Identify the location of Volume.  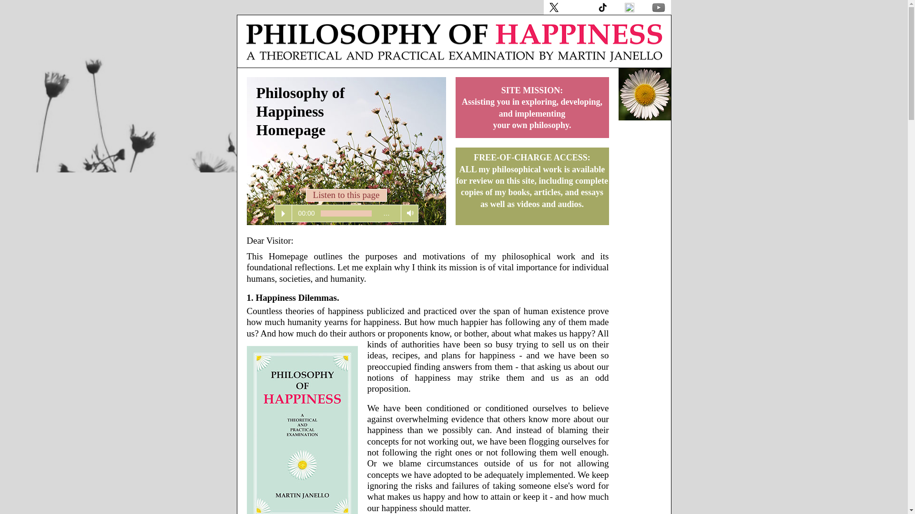
(410, 213).